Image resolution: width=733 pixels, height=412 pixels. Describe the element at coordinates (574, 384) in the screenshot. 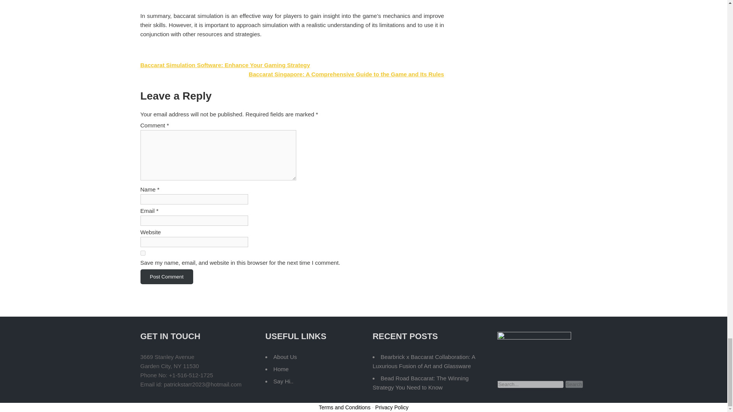

I see `Search` at that location.